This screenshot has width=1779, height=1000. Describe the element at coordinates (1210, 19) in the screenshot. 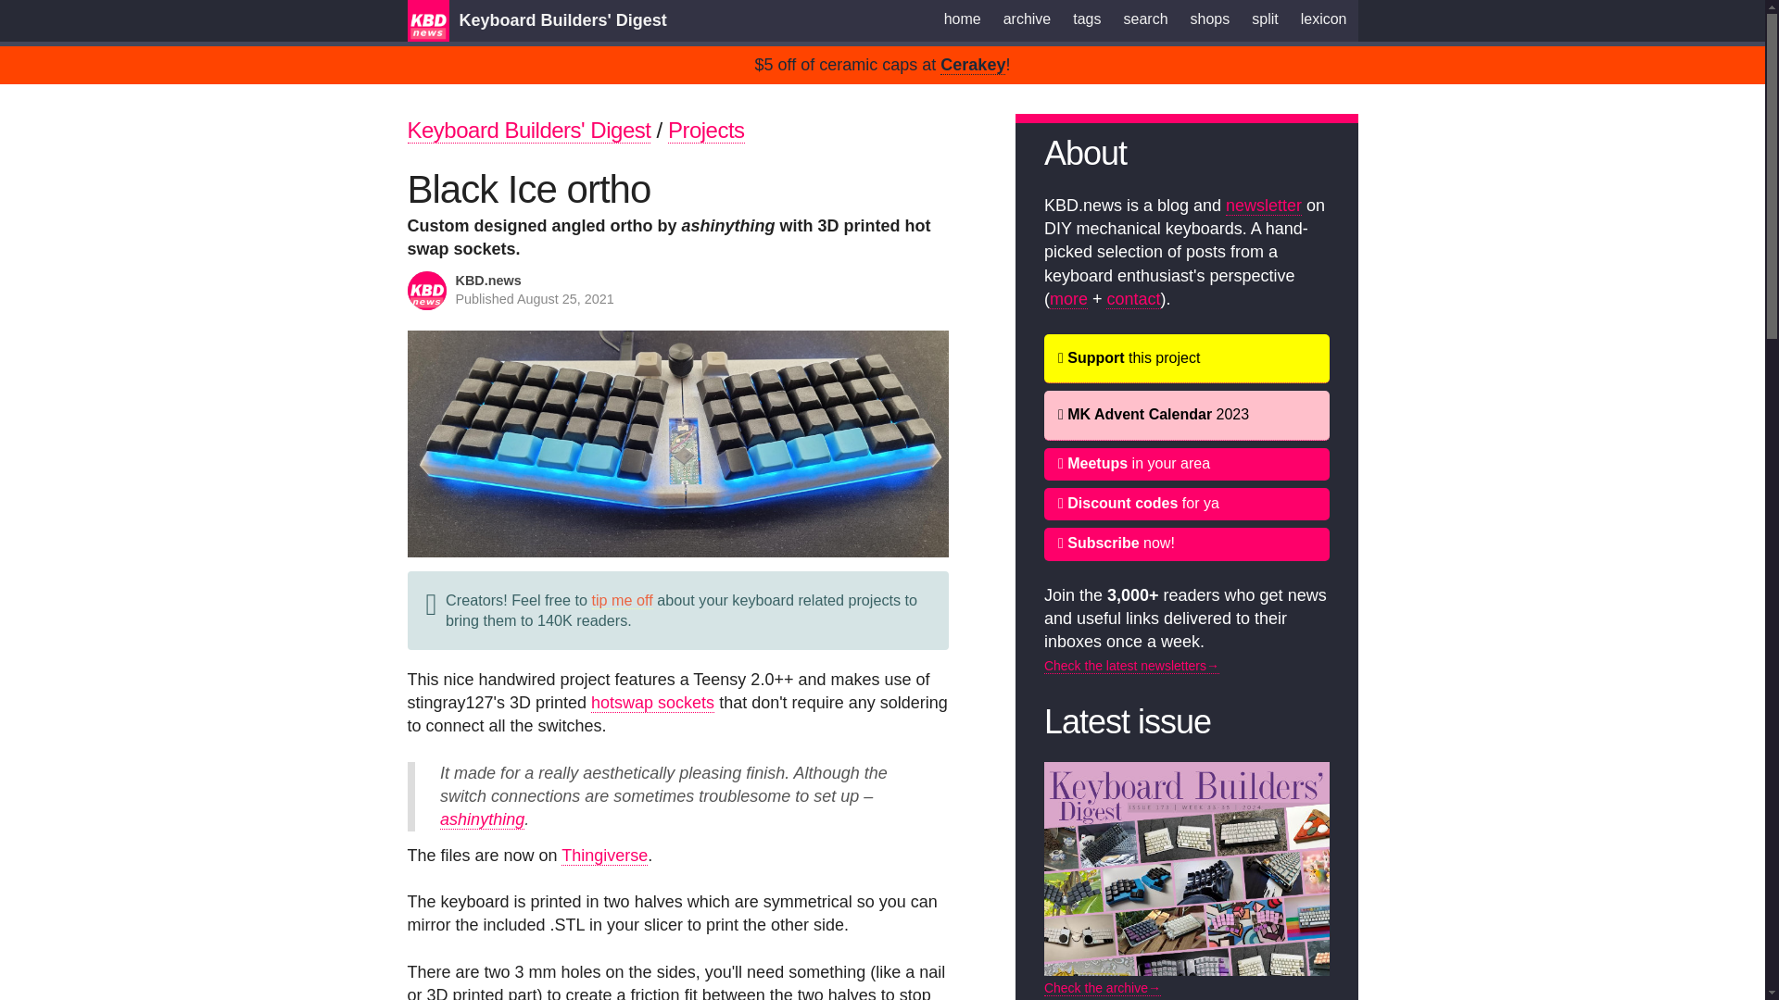

I see `shops` at that location.